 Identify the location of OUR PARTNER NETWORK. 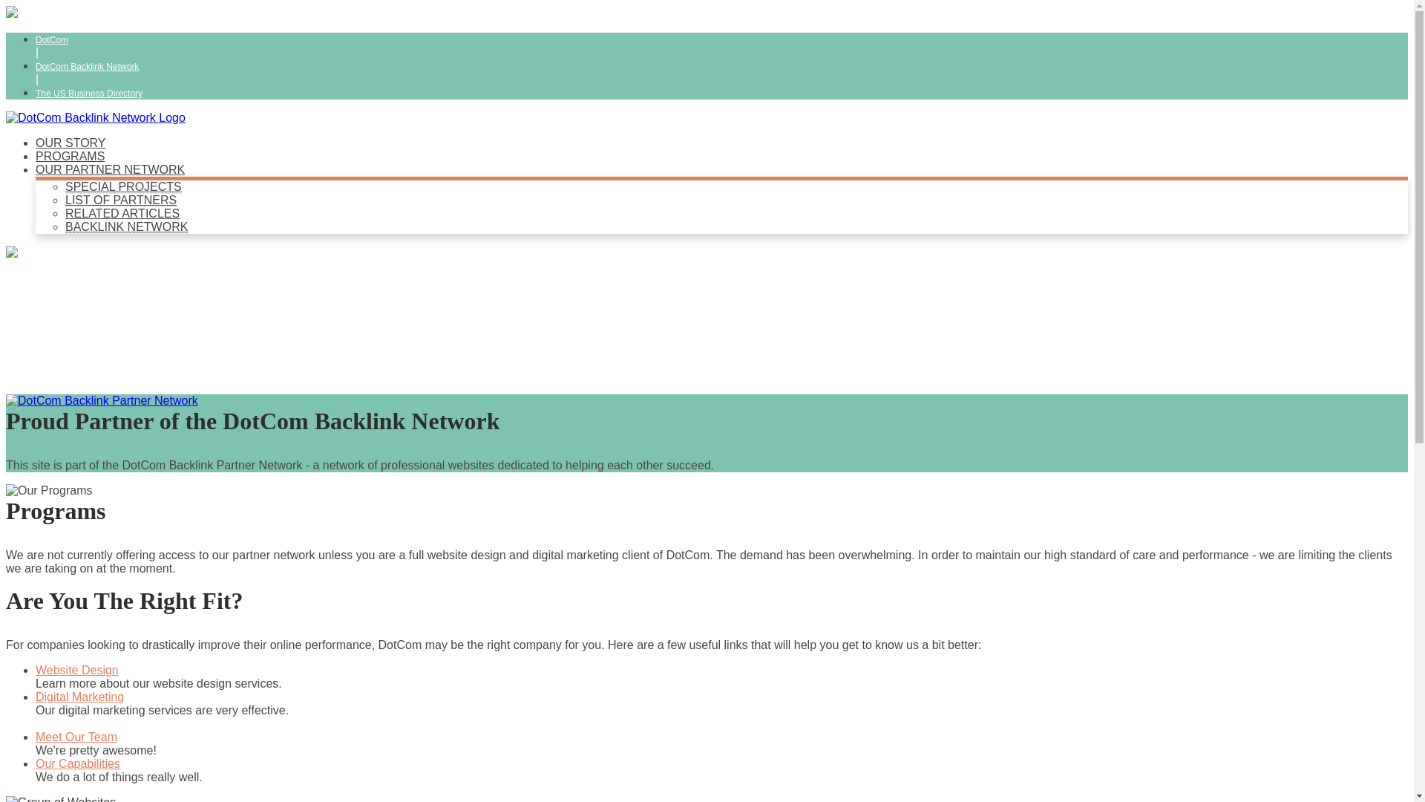
(110, 169).